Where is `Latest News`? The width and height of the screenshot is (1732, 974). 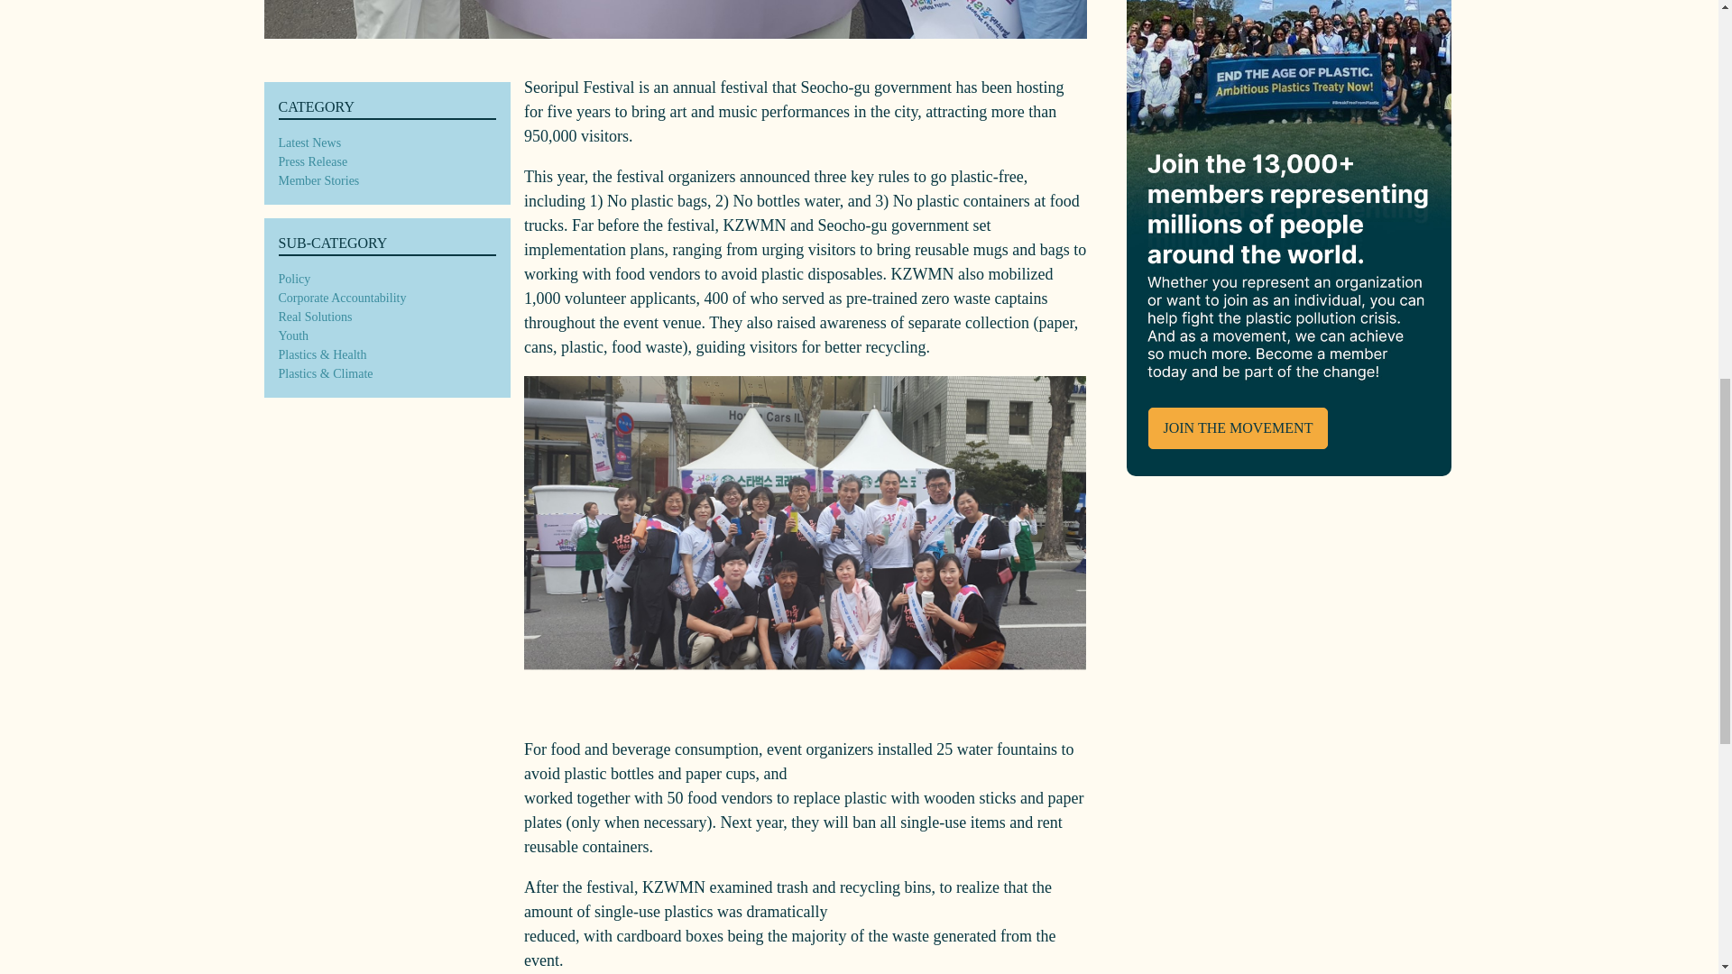
Latest News is located at coordinates (309, 142).